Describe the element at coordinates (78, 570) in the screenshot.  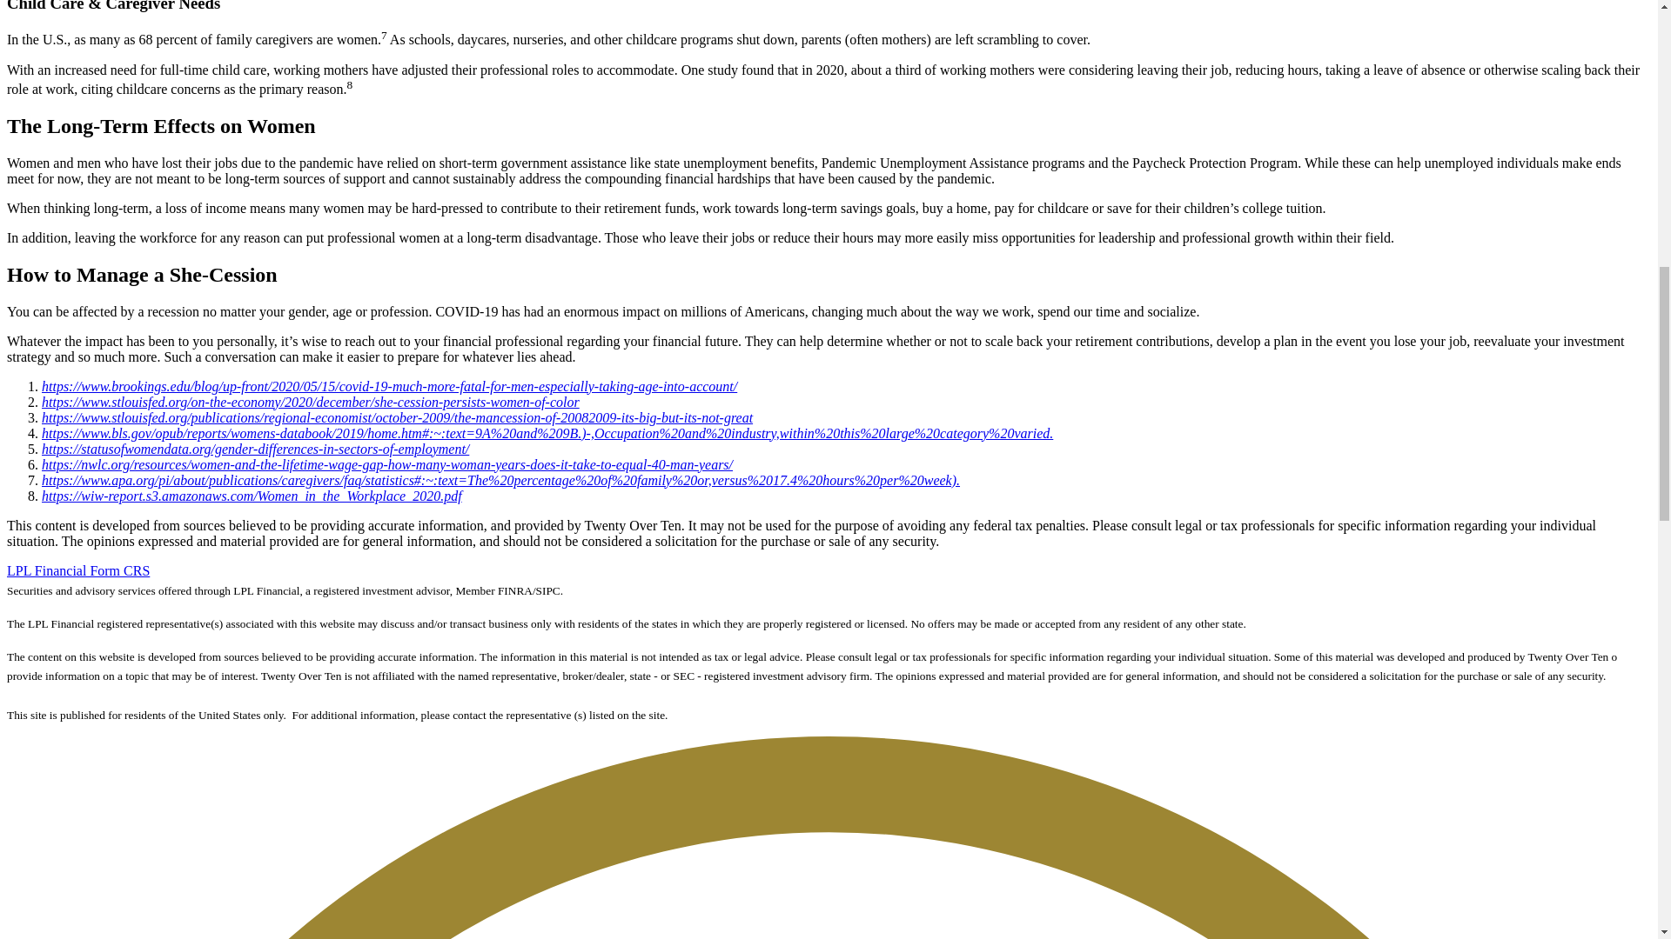
I see `LPL Financial Form CRS` at that location.